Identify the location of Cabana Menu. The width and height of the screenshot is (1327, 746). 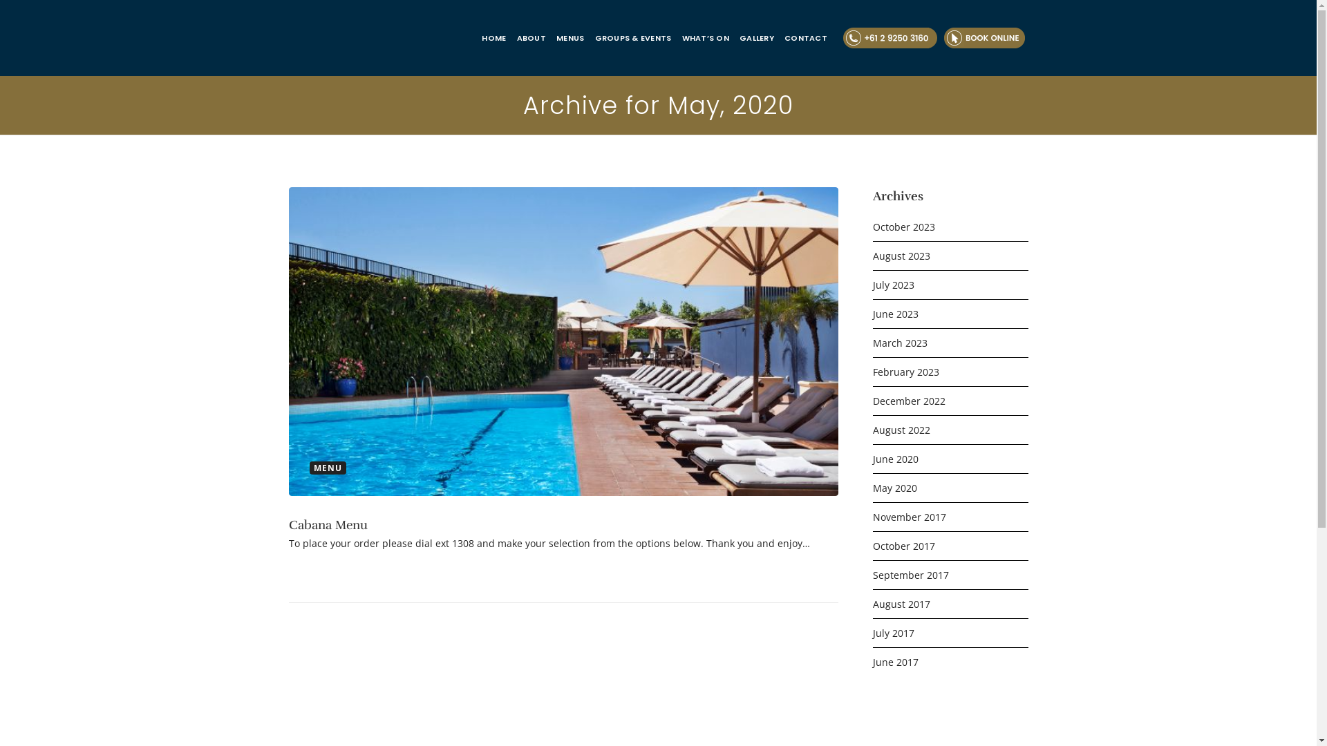
(328, 525).